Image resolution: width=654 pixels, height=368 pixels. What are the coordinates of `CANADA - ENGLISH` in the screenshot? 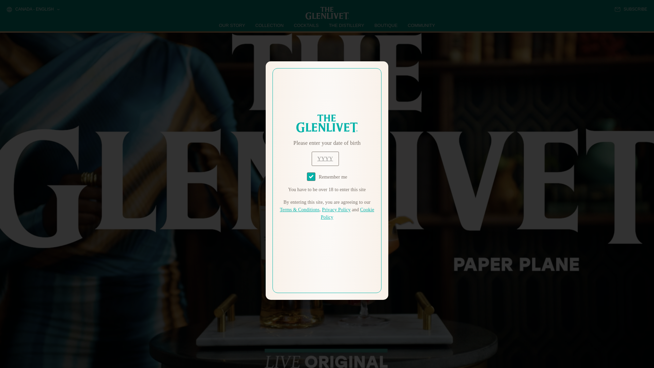 It's located at (33, 10).